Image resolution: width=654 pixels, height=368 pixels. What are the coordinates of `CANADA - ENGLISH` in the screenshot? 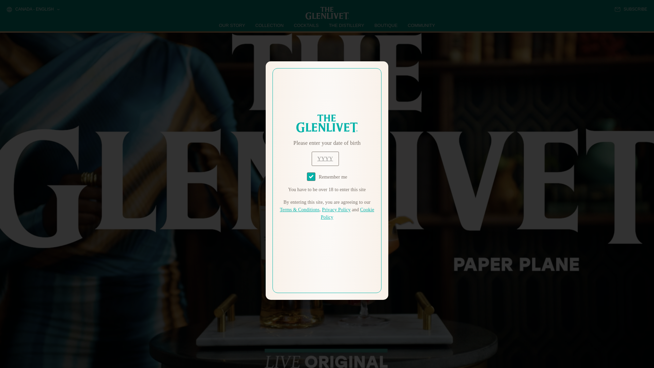 It's located at (33, 10).